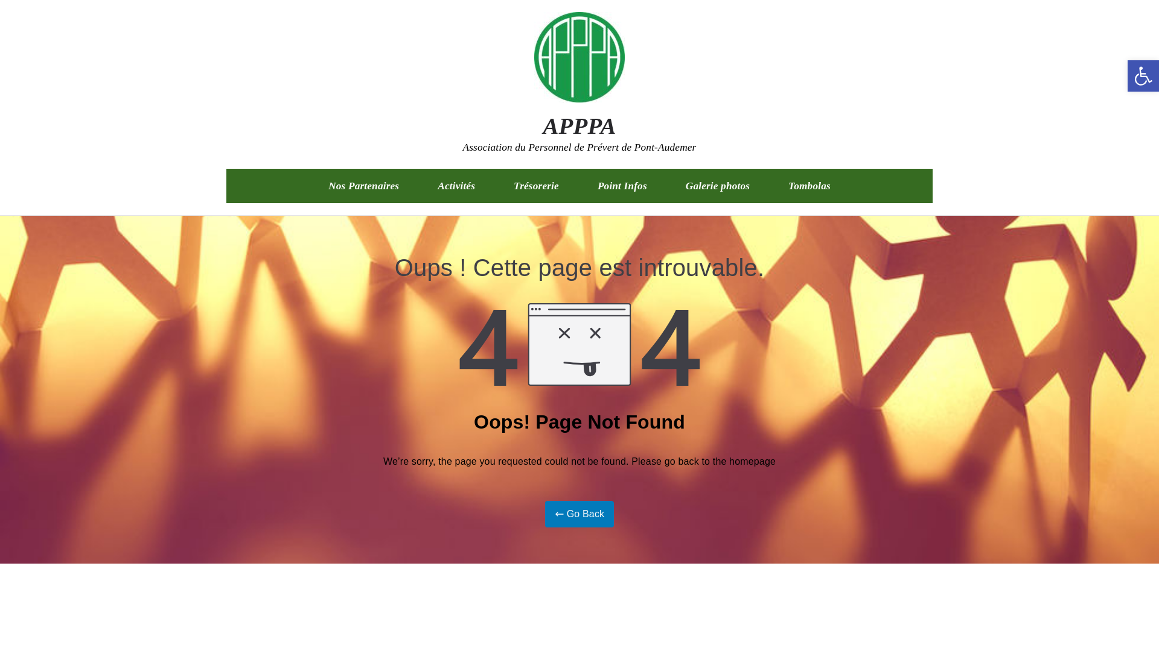 This screenshot has width=1159, height=651. What do you see at coordinates (578, 125) in the screenshot?
I see `APPPA` at bounding box center [578, 125].